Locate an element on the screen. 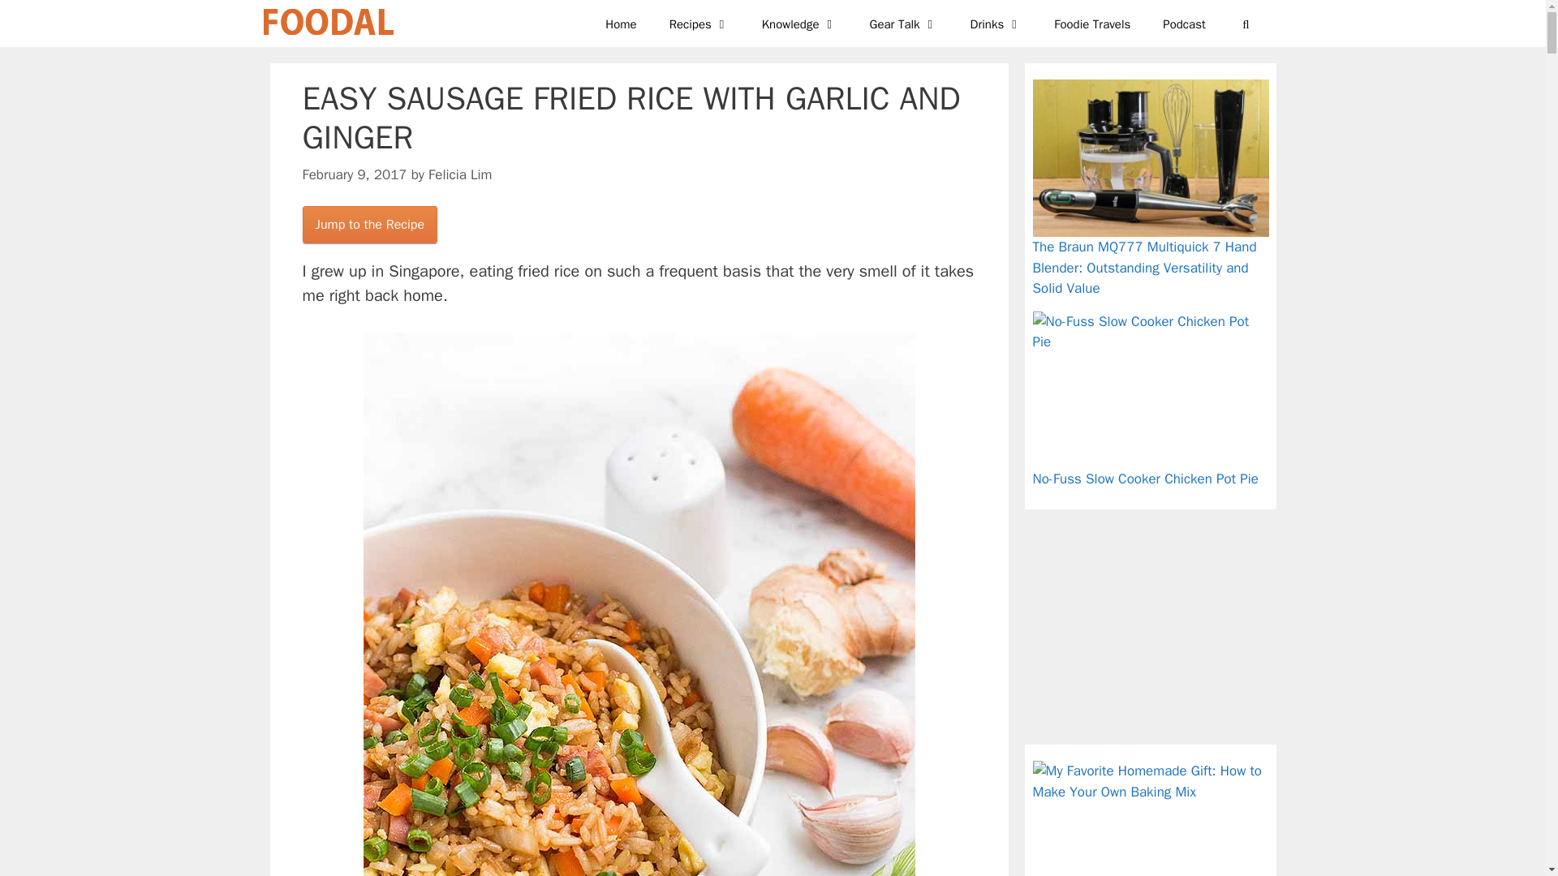 The width and height of the screenshot is (1558, 876). Foodie Travels is located at coordinates (1092, 24).